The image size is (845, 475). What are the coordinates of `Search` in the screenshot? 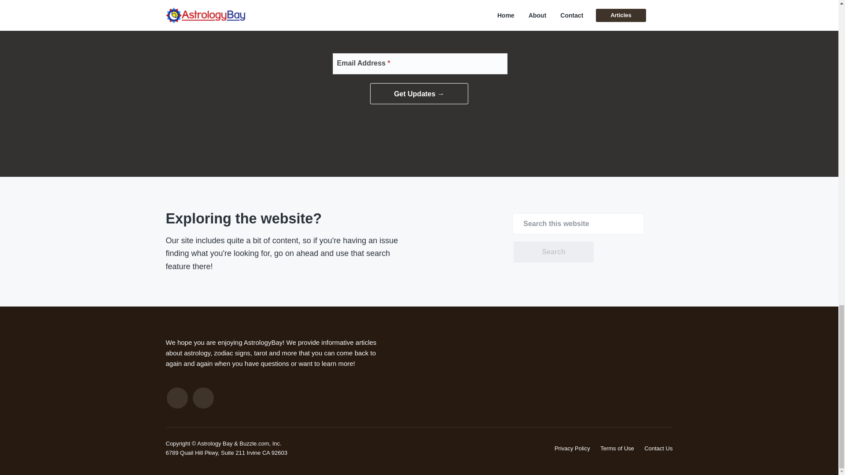 It's located at (553, 252).